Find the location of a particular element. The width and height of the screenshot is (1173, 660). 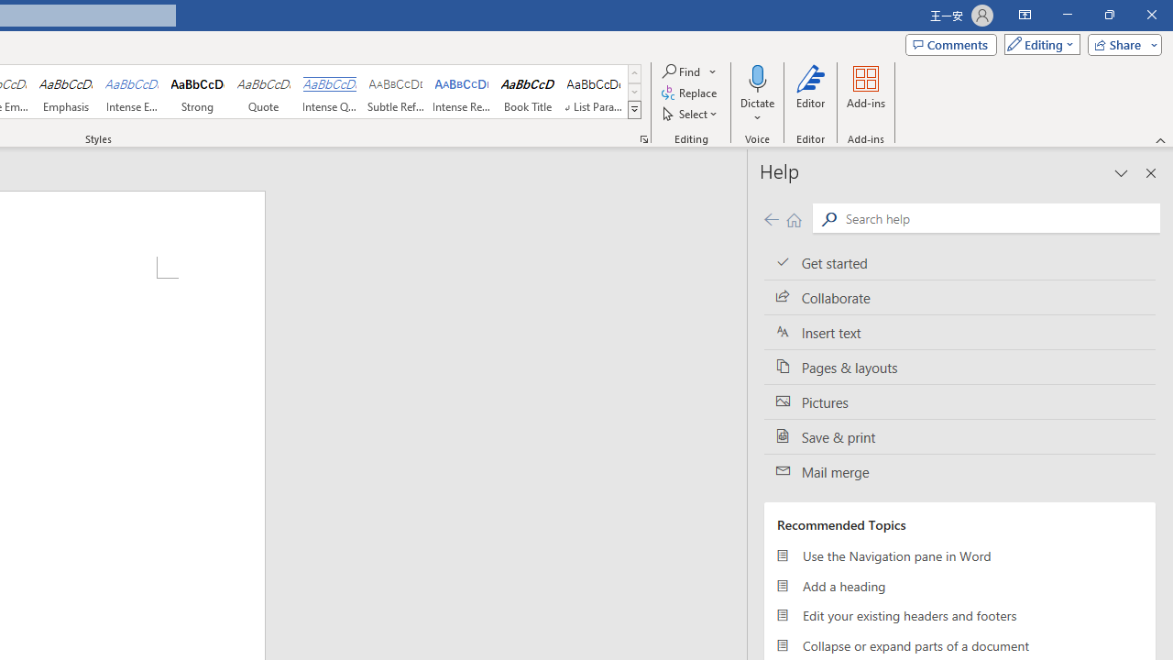

Pictures is located at coordinates (959, 401).